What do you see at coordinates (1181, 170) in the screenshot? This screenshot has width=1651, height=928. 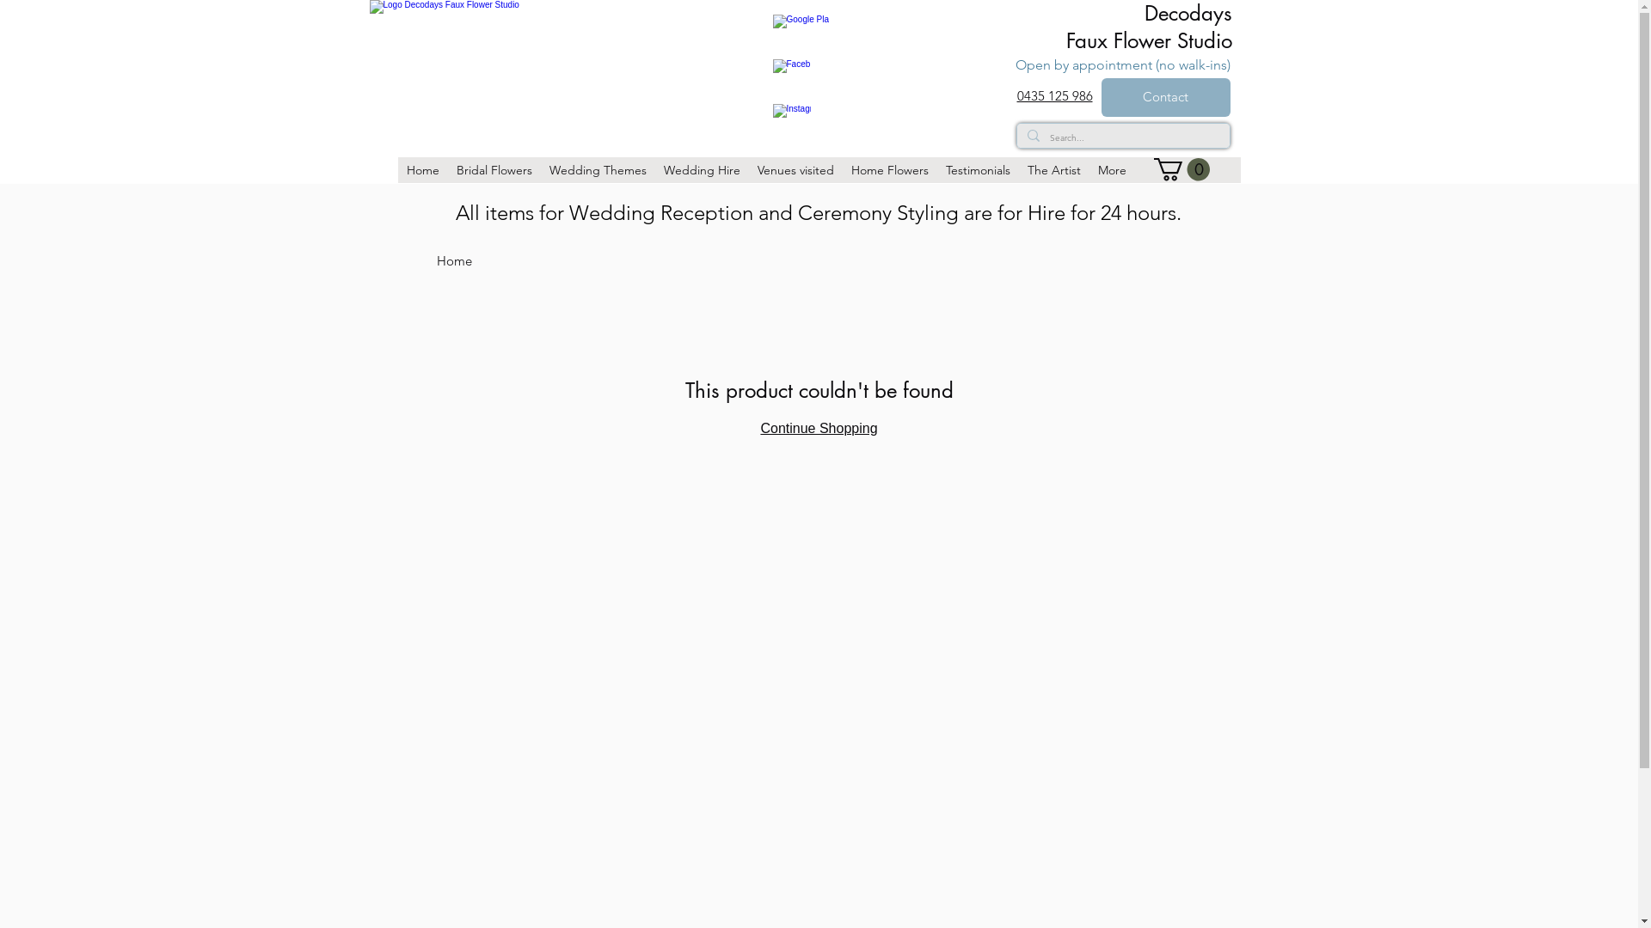 I see `0` at bounding box center [1181, 170].